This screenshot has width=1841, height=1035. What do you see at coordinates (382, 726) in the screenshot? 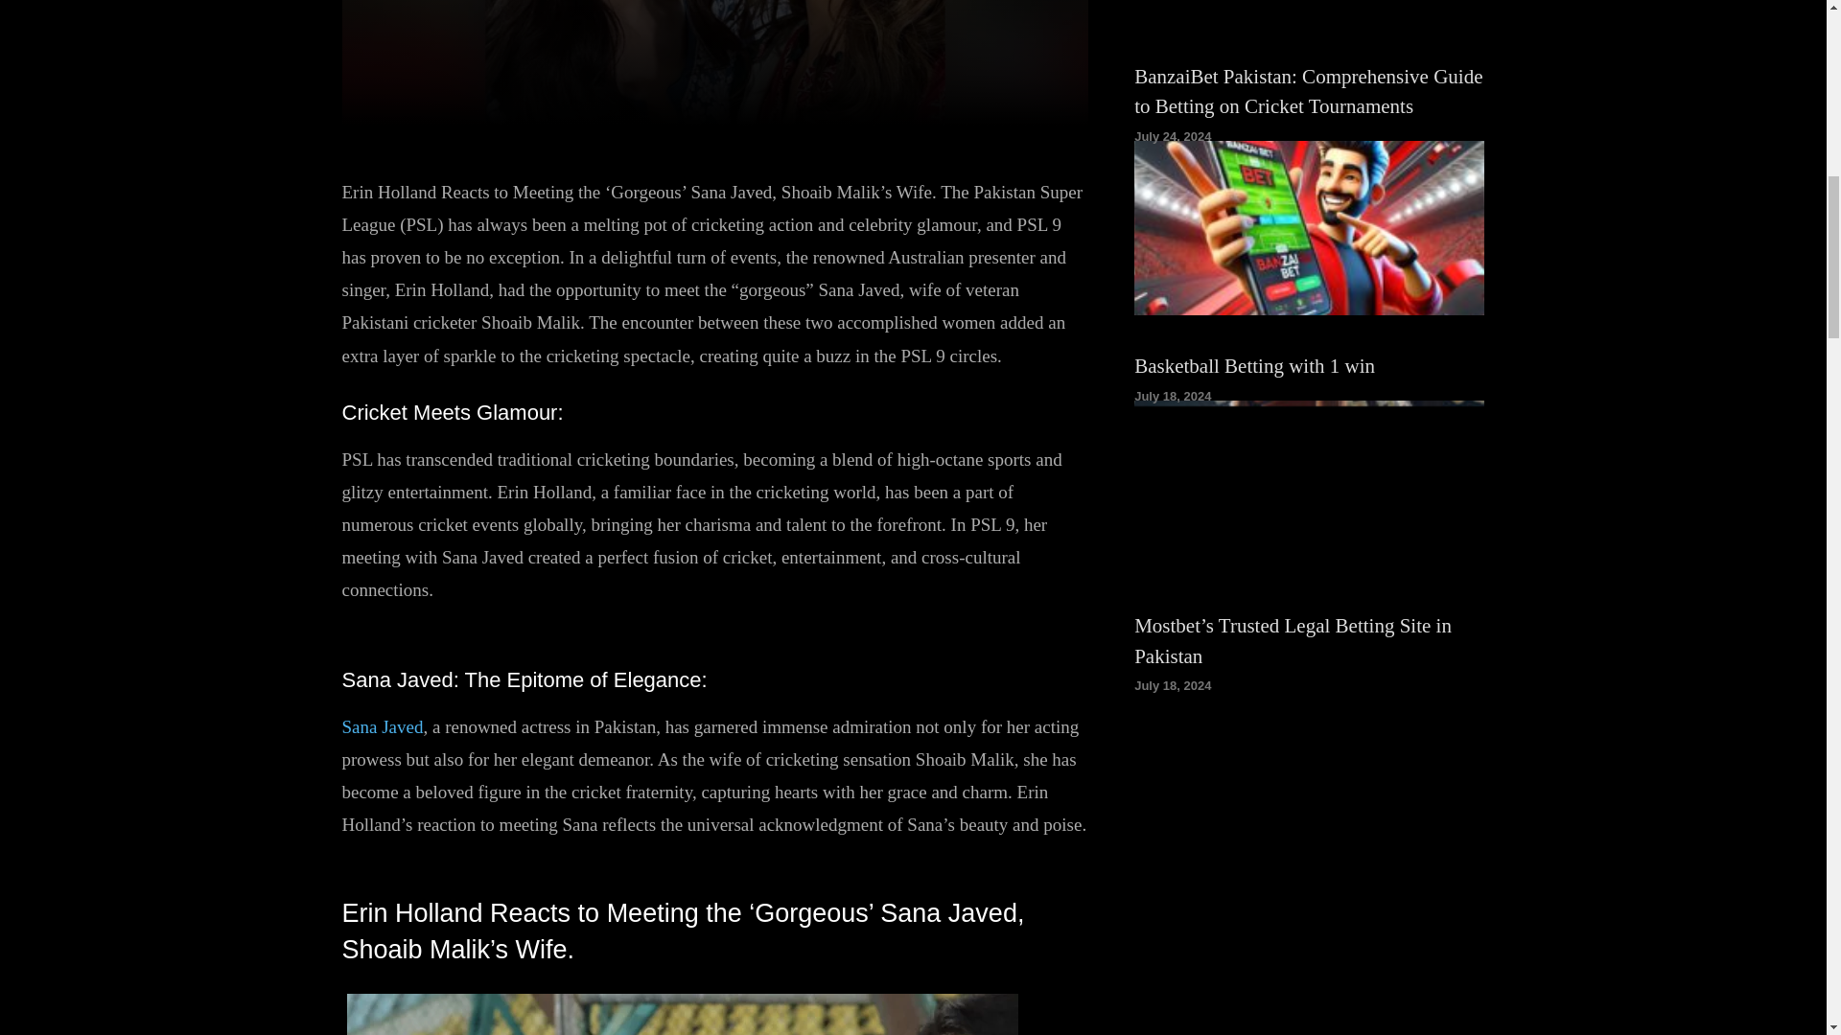
I see `Sana Javed` at bounding box center [382, 726].